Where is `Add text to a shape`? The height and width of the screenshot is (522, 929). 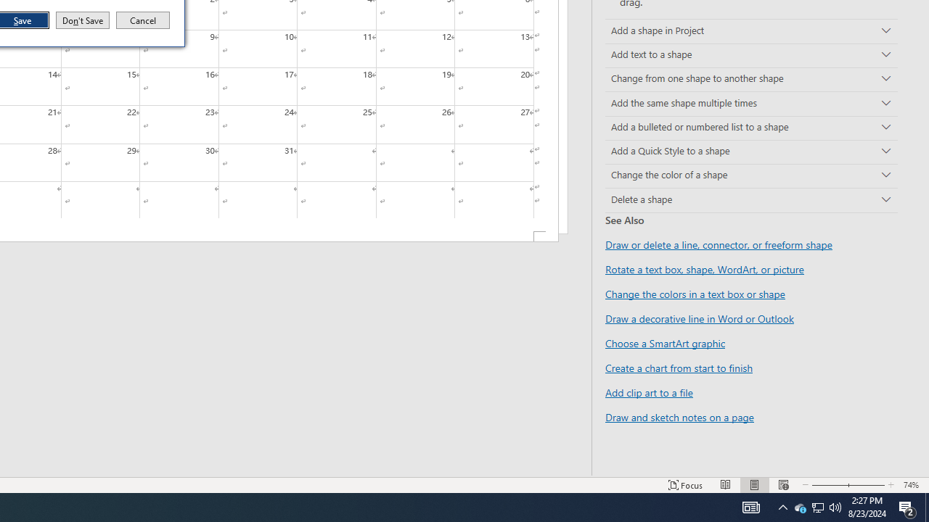
Add text to a shape is located at coordinates (927, 507).